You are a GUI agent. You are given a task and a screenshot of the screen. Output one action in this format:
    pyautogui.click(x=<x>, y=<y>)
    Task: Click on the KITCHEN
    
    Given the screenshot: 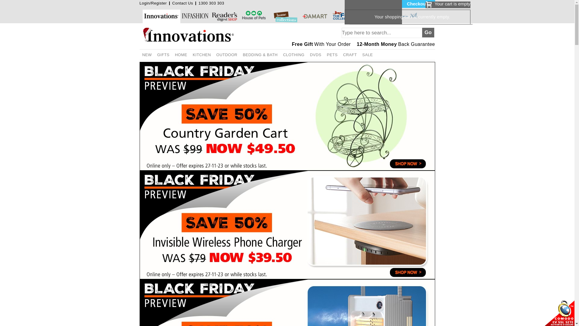 What is the action you would take?
    pyautogui.click(x=202, y=55)
    